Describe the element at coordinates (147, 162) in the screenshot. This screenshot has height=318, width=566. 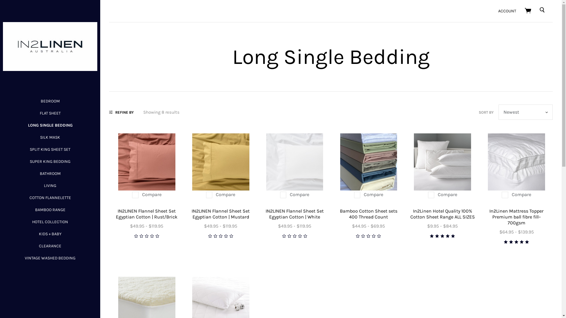
I see `IN2LINEN Flannel Sheet Set Egyptian Cotton | Rust/Brick` at that location.